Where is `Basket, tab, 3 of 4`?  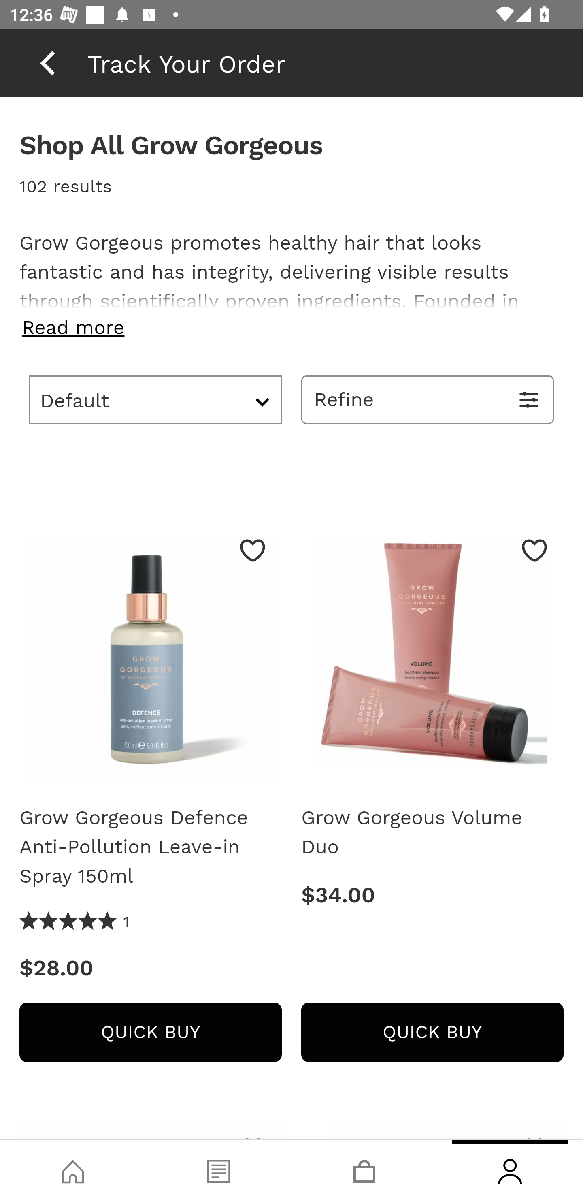 Basket, tab, 3 of 4 is located at coordinates (364, 1169).